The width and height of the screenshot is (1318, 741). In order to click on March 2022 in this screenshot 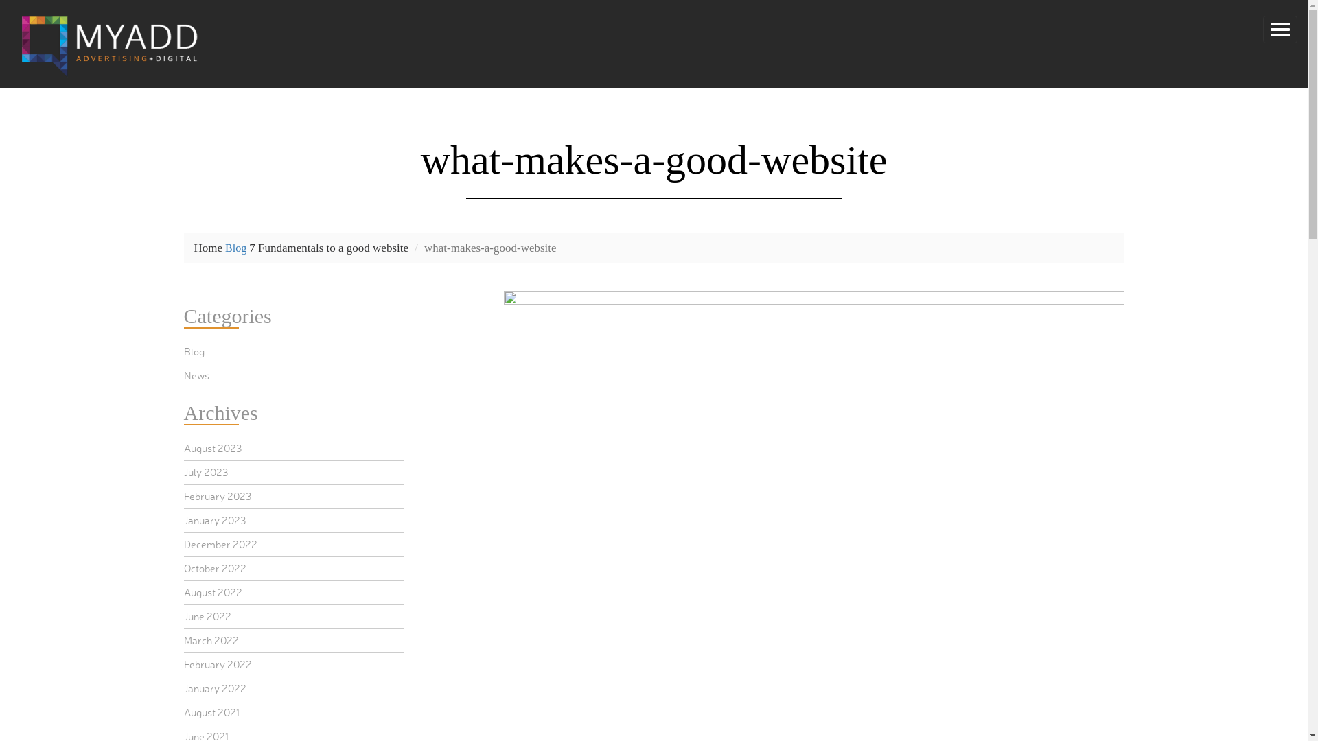, I will do `click(211, 641)`.